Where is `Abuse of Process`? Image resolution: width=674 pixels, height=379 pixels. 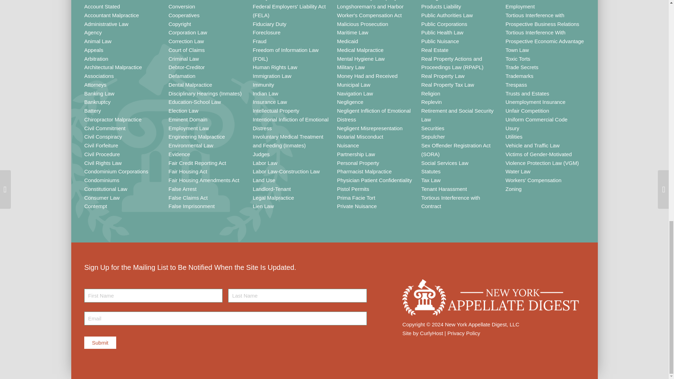 Abuse of Process is located at coordinates (105, 0).